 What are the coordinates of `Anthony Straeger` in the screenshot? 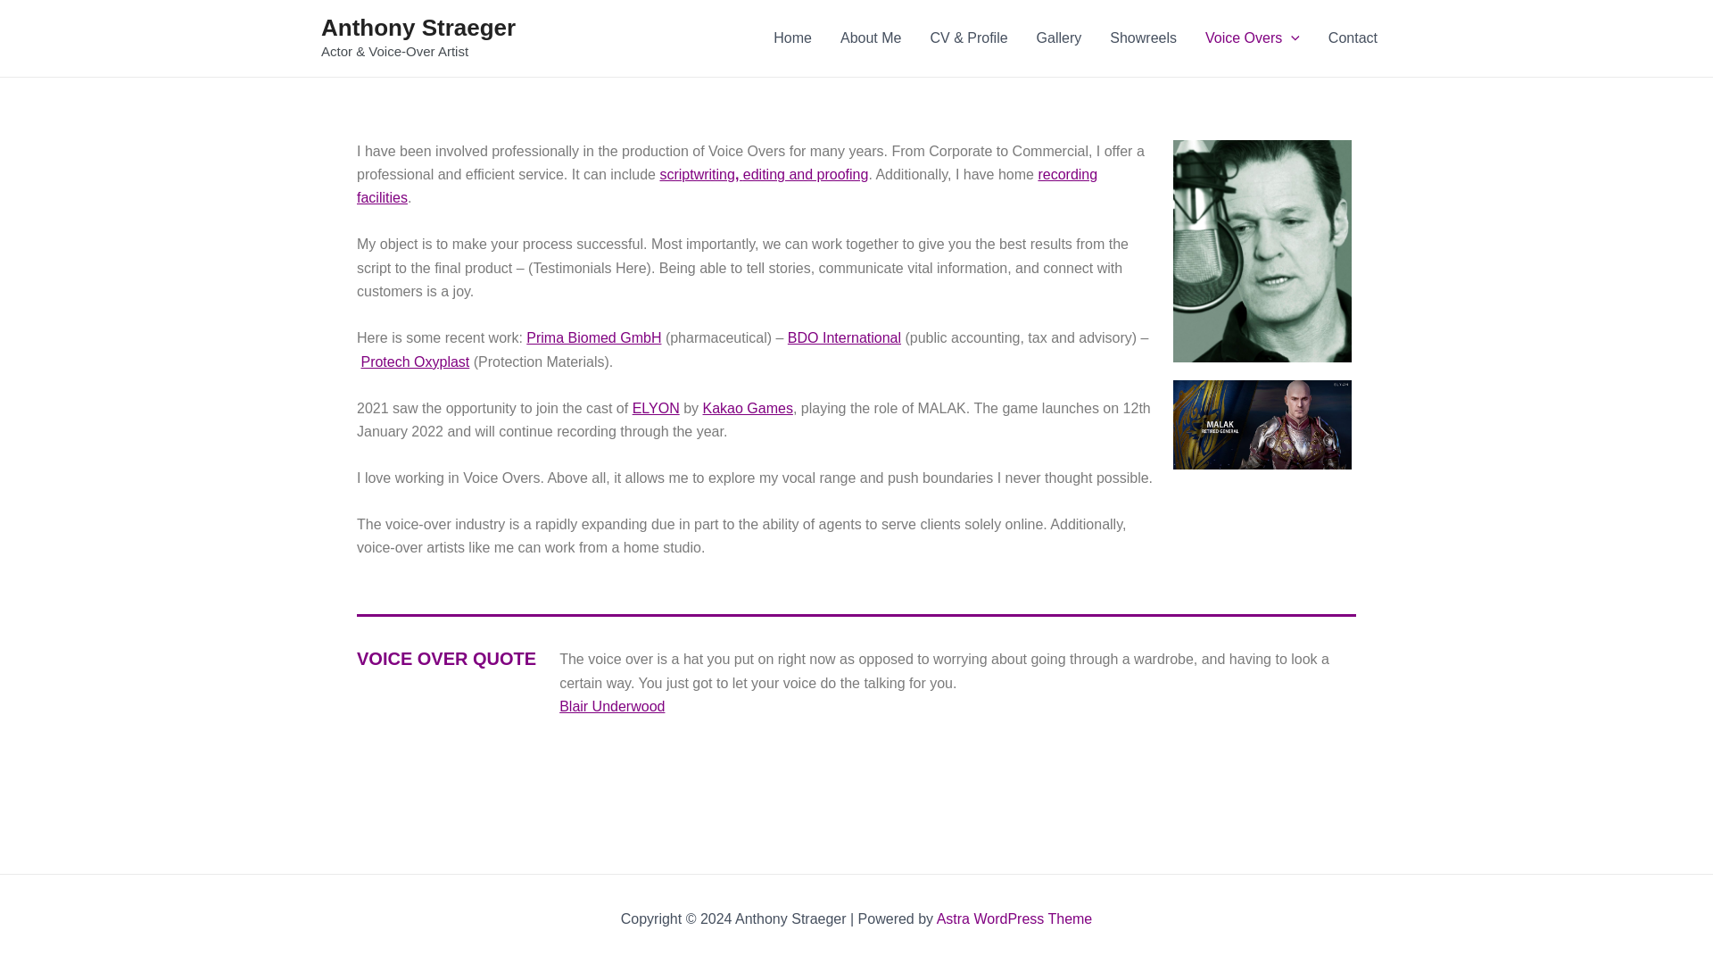 It's located at (418, 28).